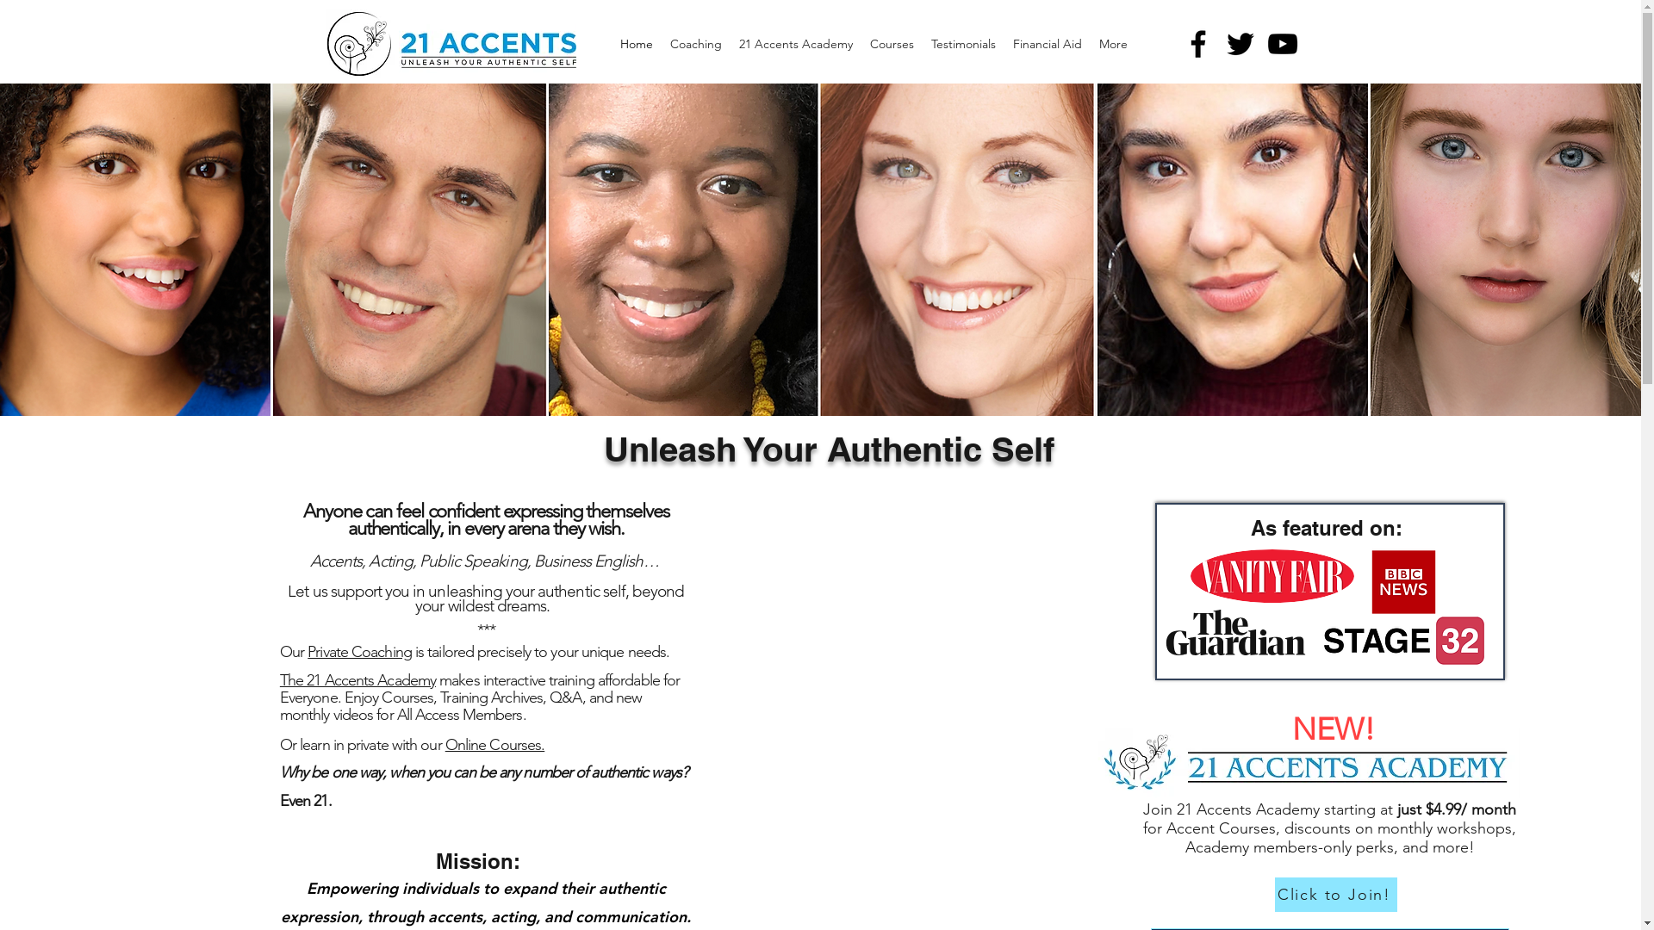 The width and height of the screenshot is (1654, 930). What do you see at coordinates (696, 44) in the screenshot?
I see `Coaching` at bounding box center [696, 44].